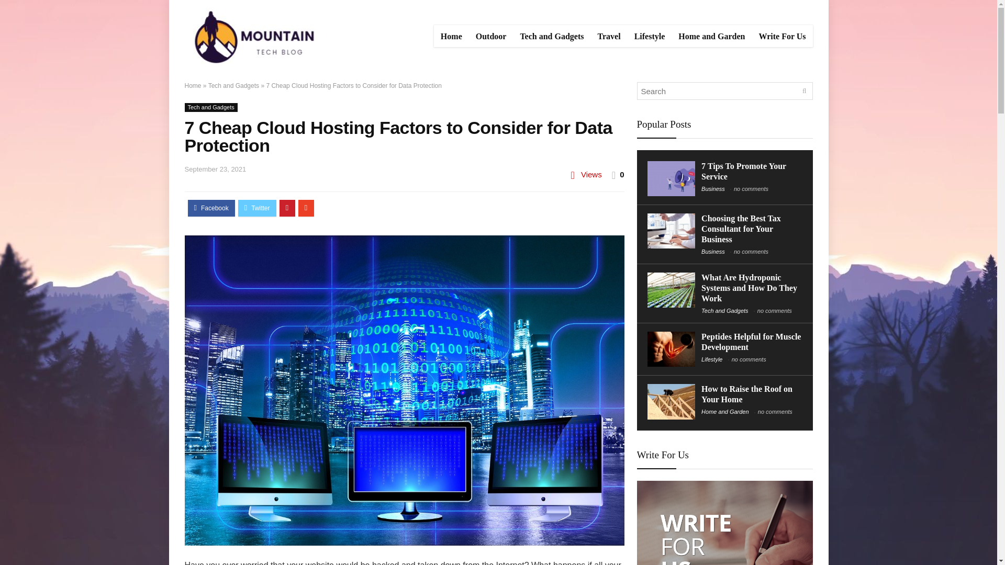 The height and width of the screenshot is (565, 1005). I want to click on Tech and Gadgets, so click(210, 107).